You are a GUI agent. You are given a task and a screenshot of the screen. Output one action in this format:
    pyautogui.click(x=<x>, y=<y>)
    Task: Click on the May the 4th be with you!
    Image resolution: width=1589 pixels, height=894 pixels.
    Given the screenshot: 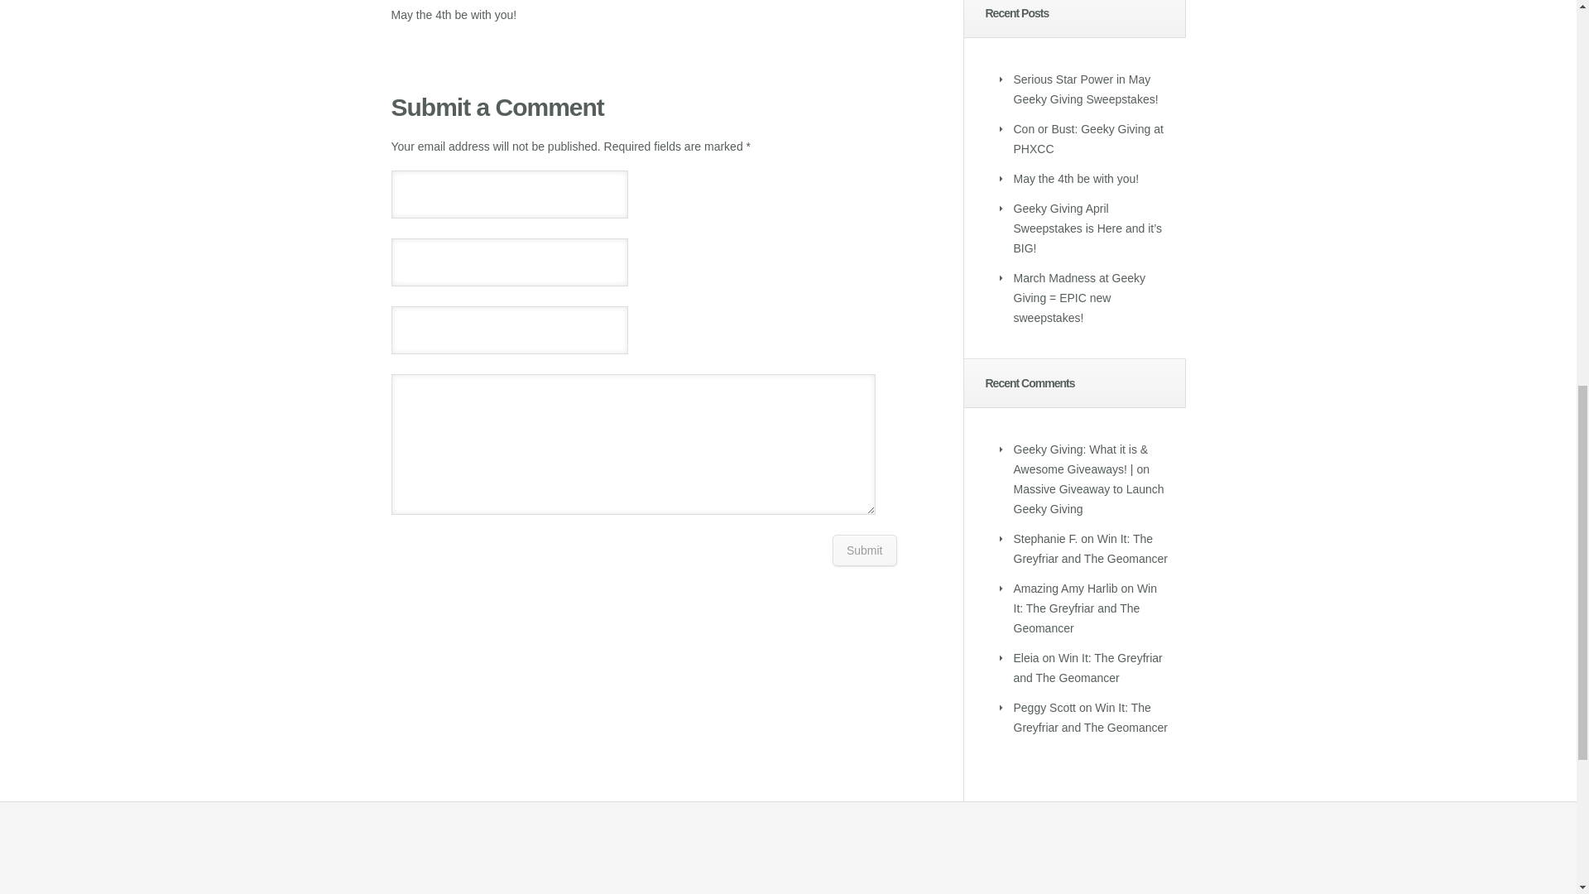 What is the action you would take?
    pyautogui.click(x=1076, y=179)
    